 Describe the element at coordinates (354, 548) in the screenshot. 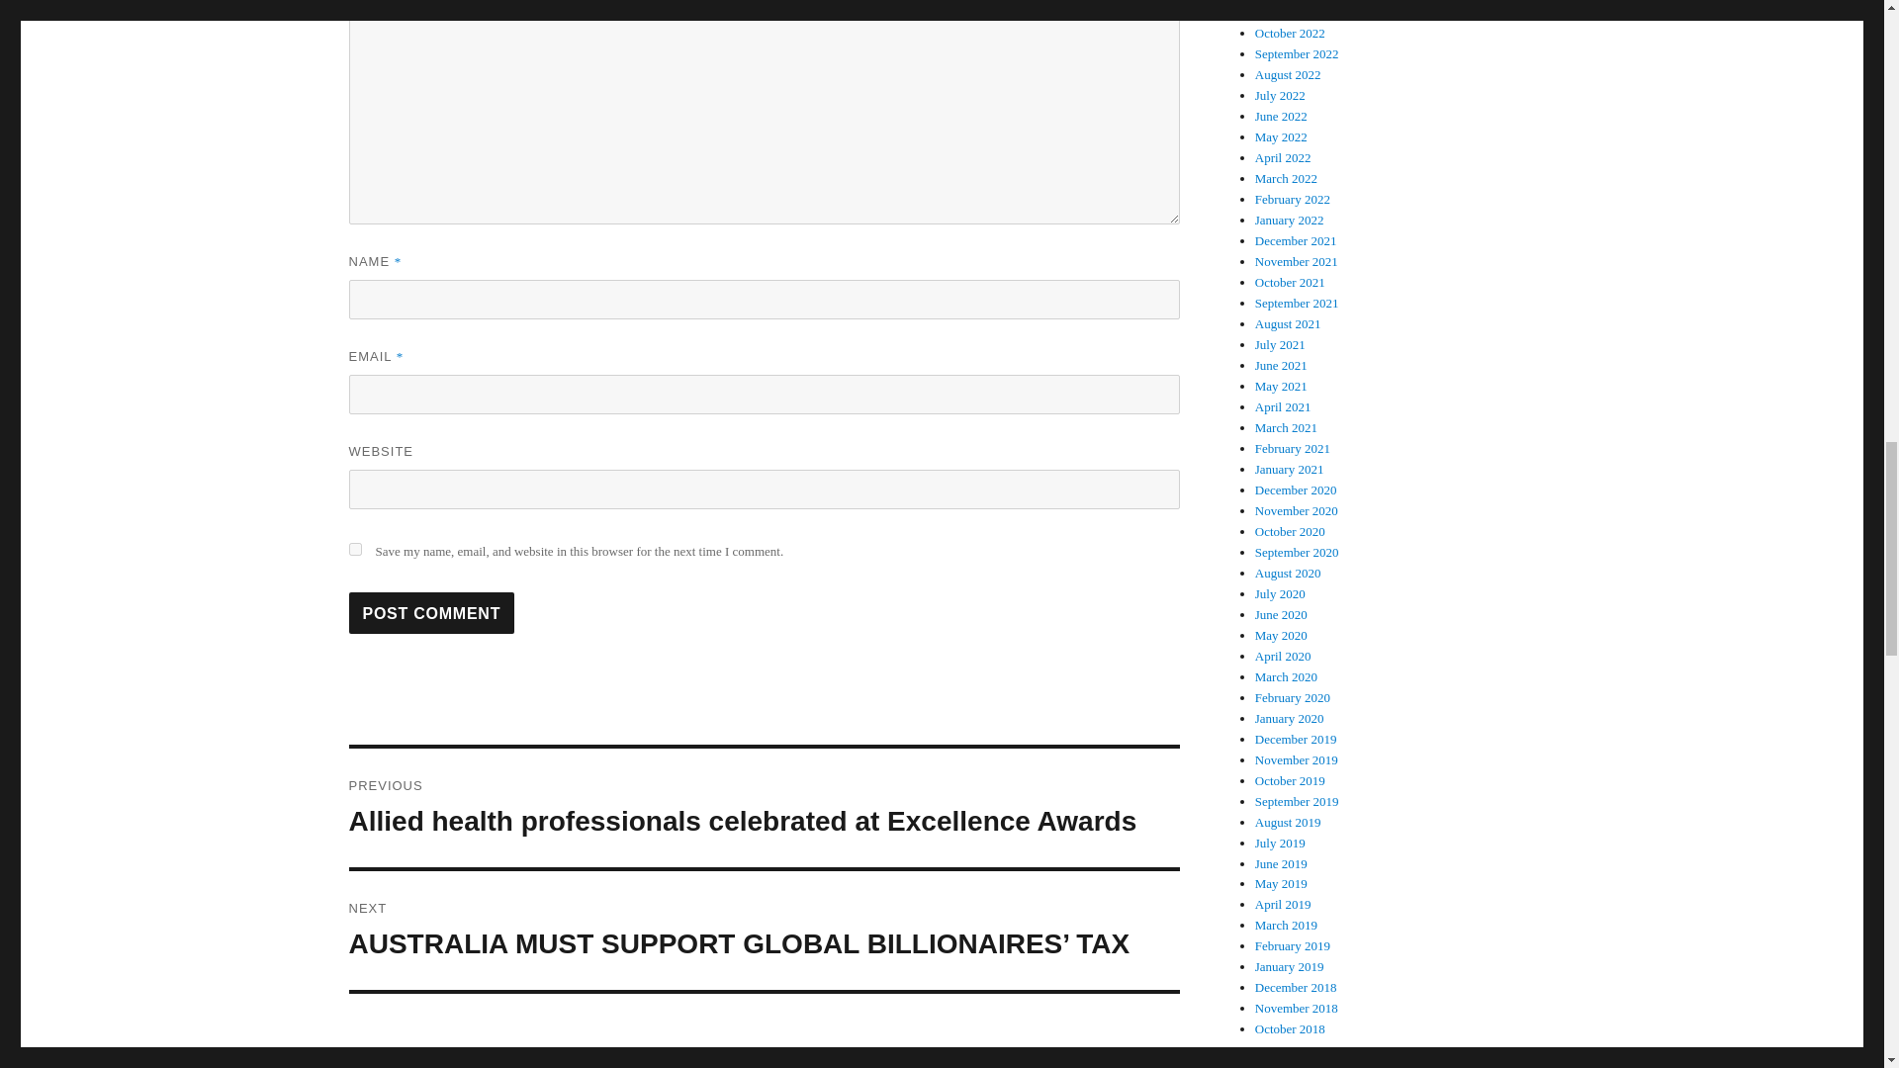

I see `yes` at that location.